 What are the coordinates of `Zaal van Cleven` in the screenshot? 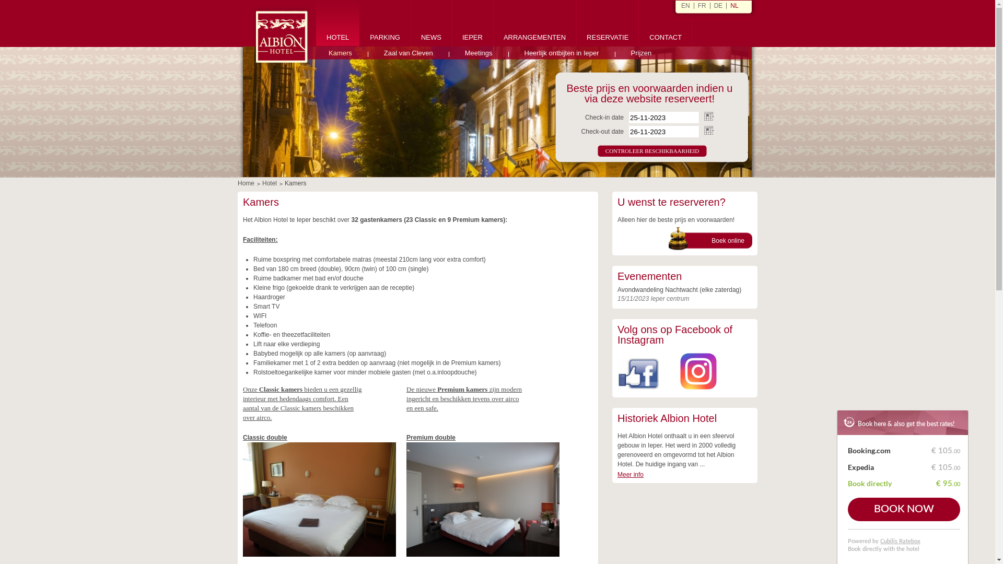 It's located at (409, 51).